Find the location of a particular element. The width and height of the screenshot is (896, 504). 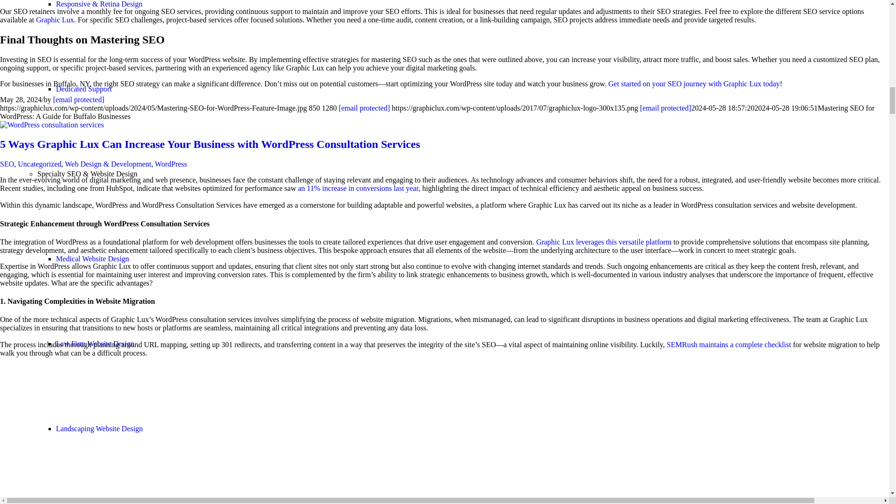

Landscaping Website Design is located at coordinates (99, 428).